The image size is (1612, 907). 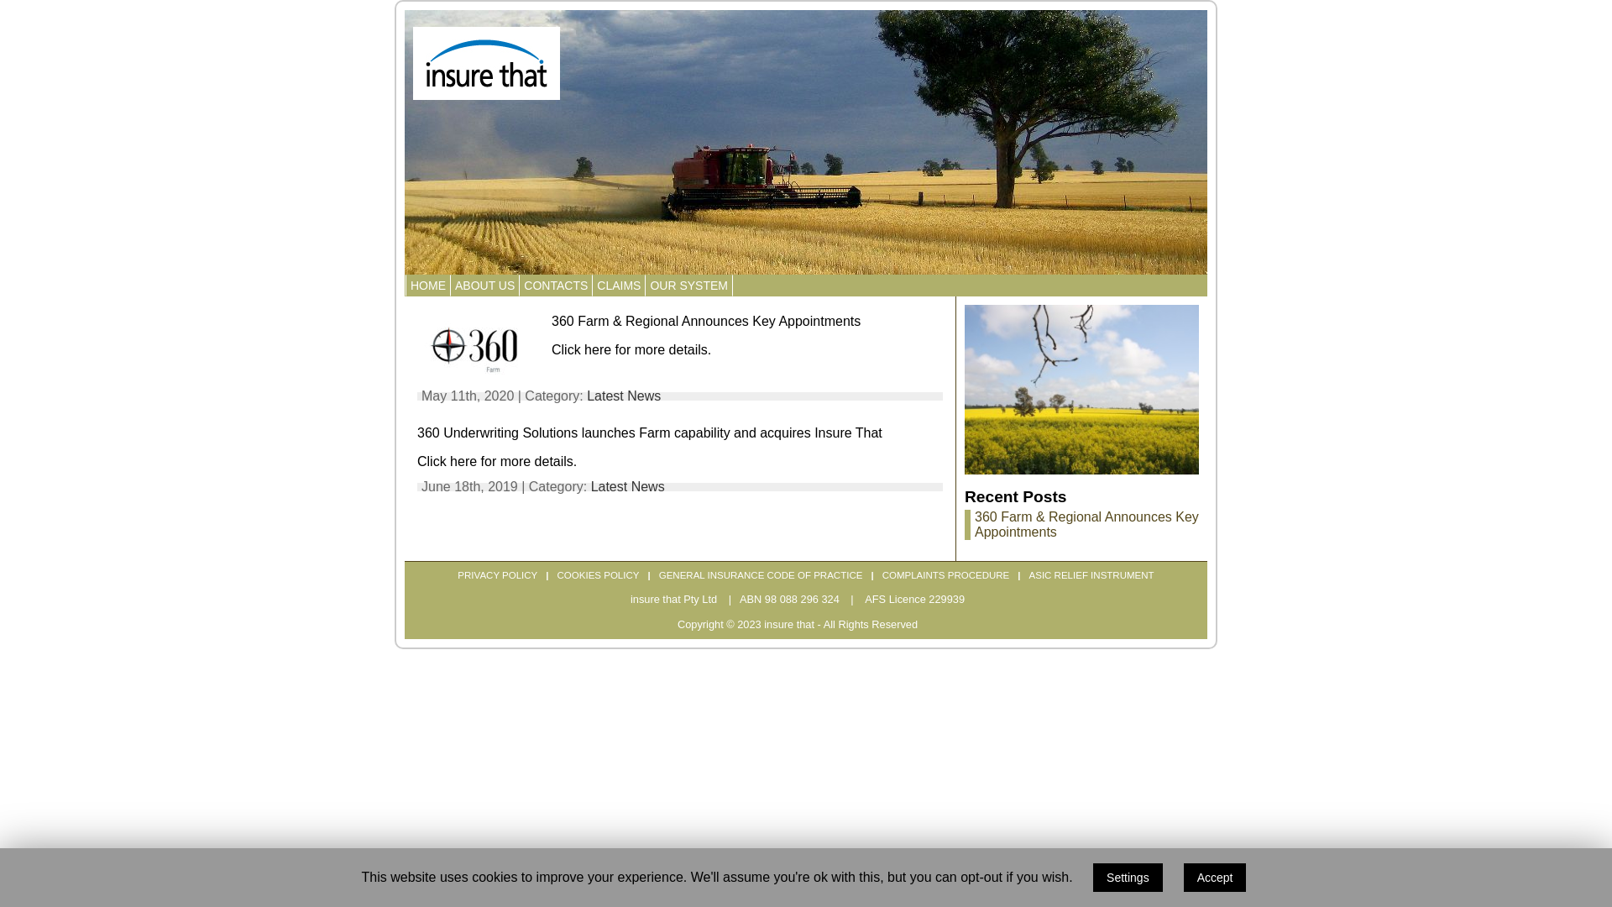 What do you see at coordinates (485, 286) in the screenshot?
I see `ABOUT US` at bounding box center [485, 286].